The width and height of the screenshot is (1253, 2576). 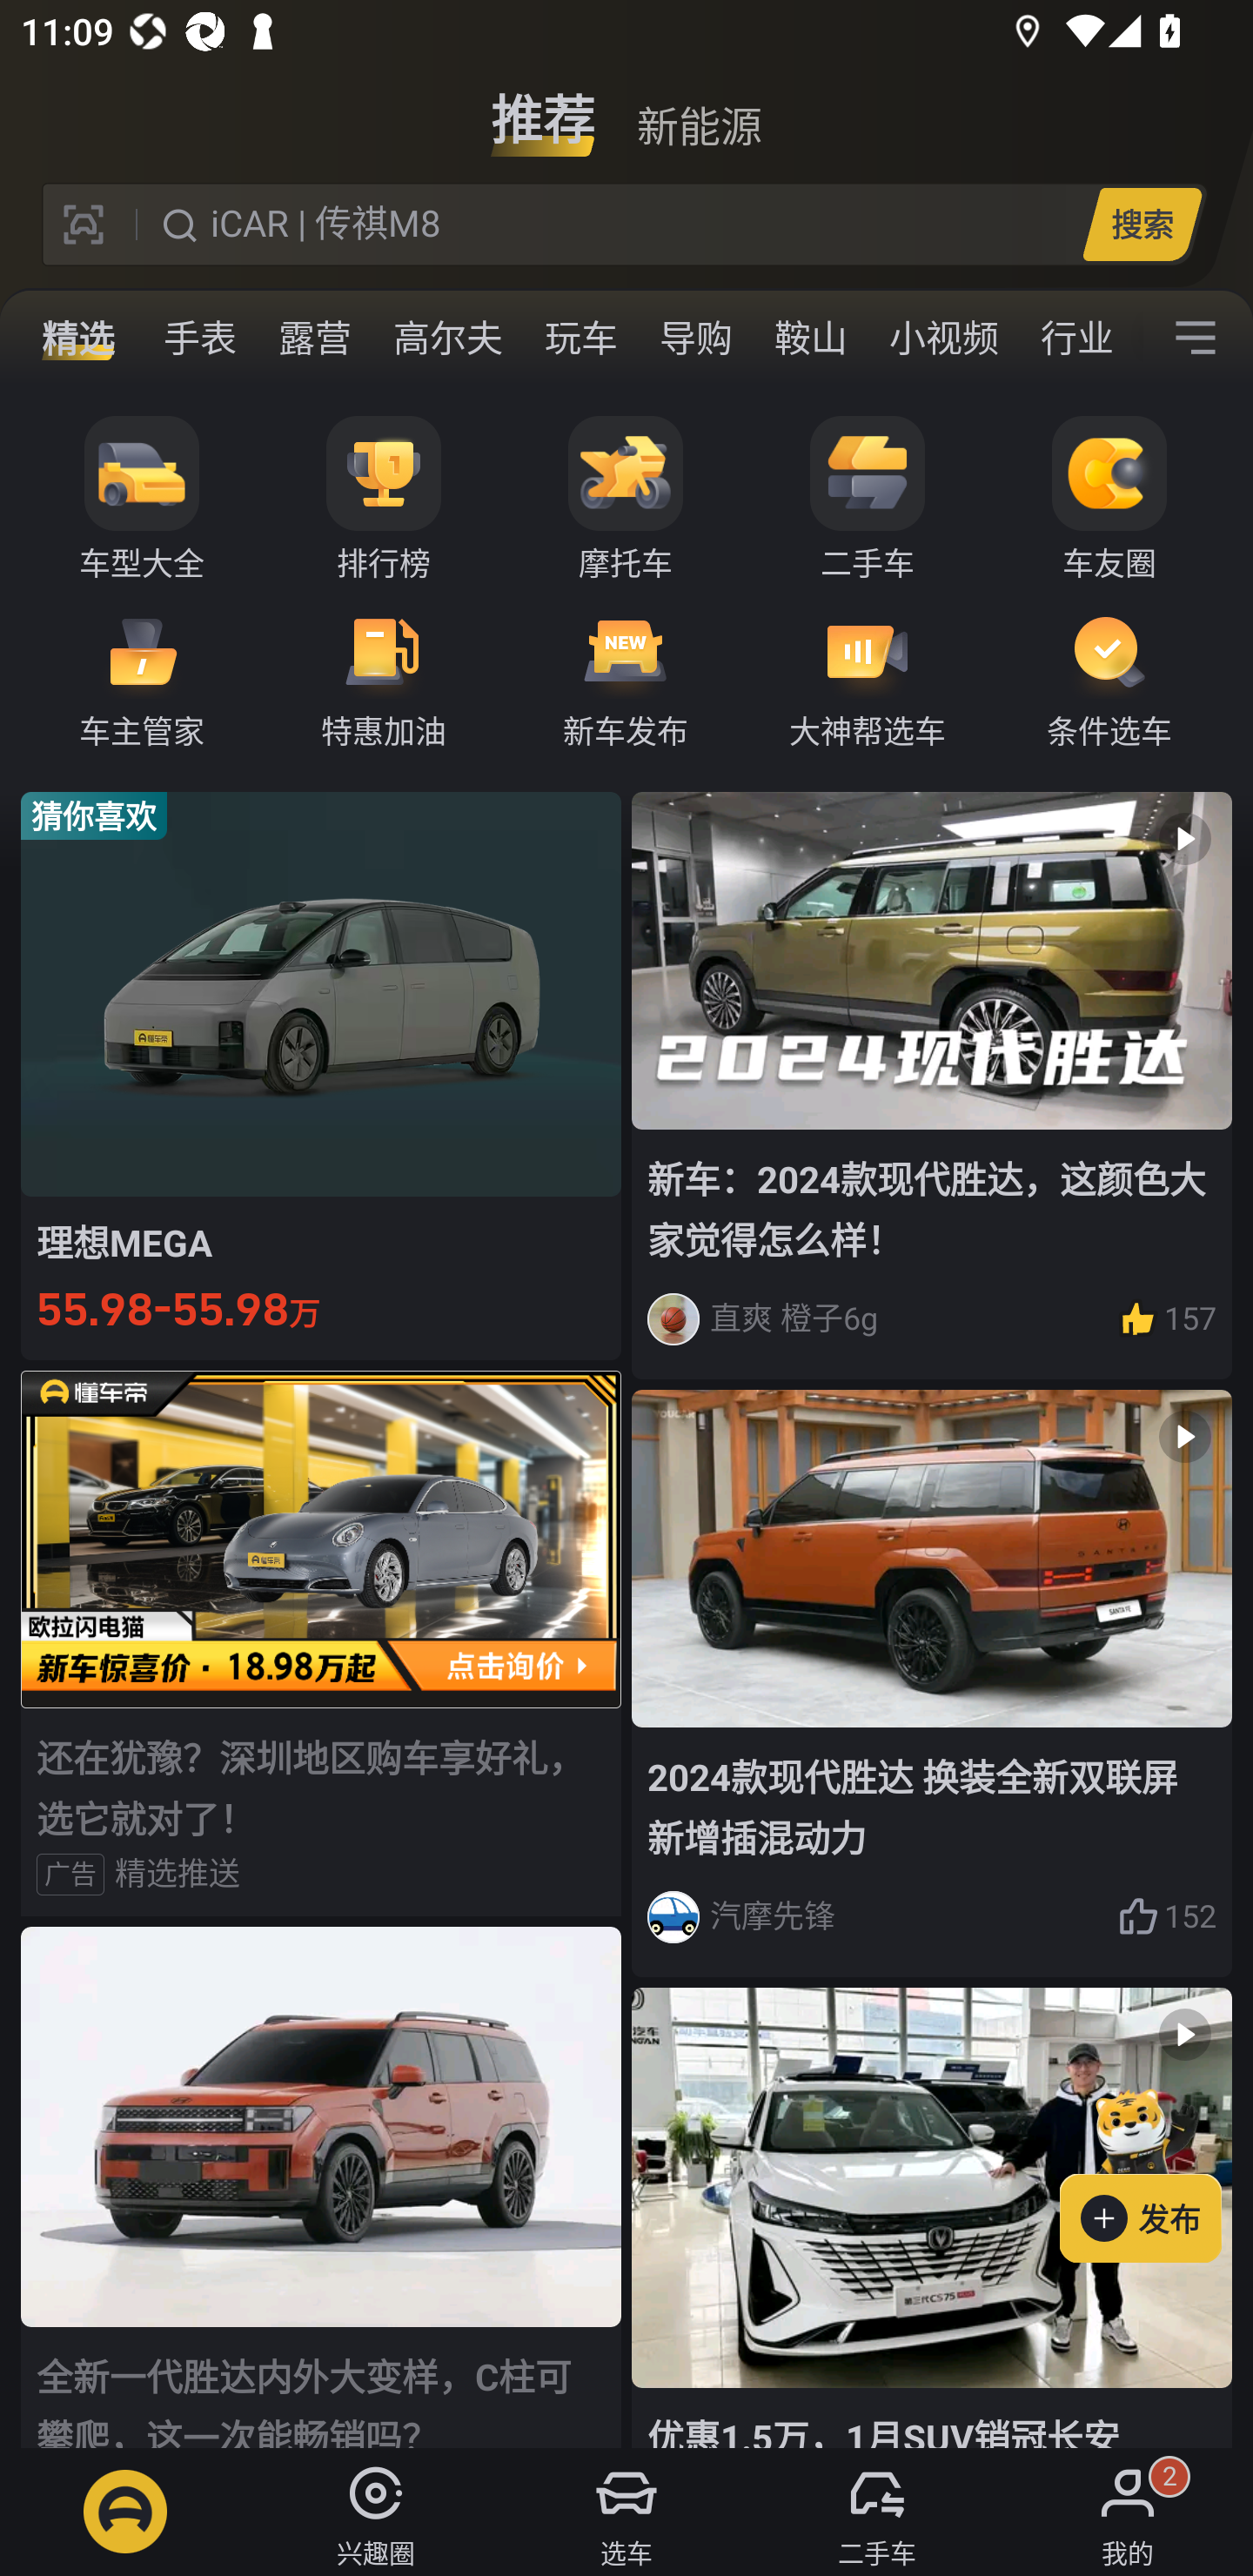 What do you see at coordinates (931, 2217) in the screenshot?
I see ` 优惠1.5万，1月SUV销冠长安CS75PLUS为何值得买？性价比是亮点！` at bounding box center [931, 2217].